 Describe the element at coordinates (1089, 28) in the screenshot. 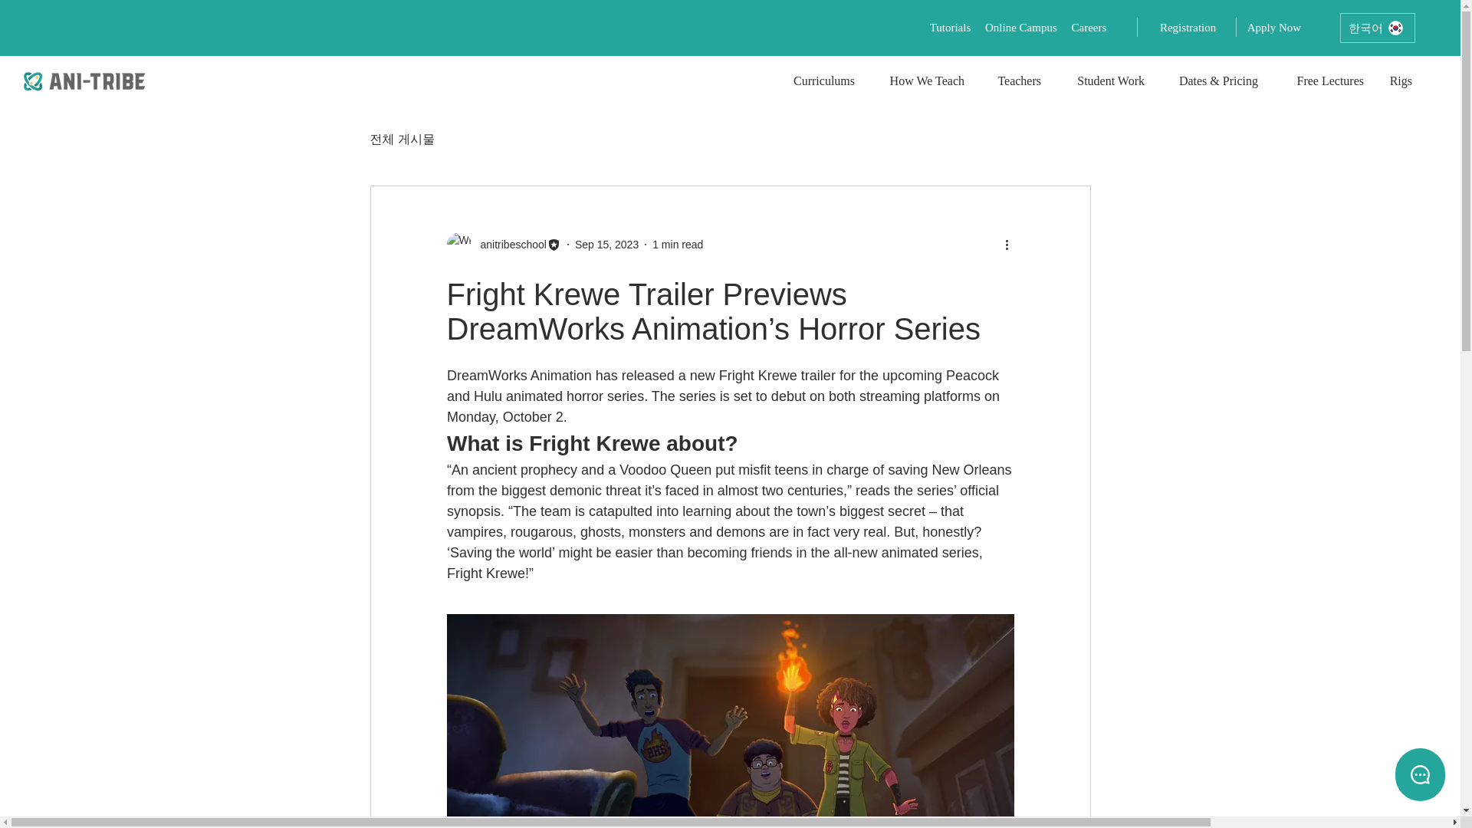

I see `Careers` at that location.